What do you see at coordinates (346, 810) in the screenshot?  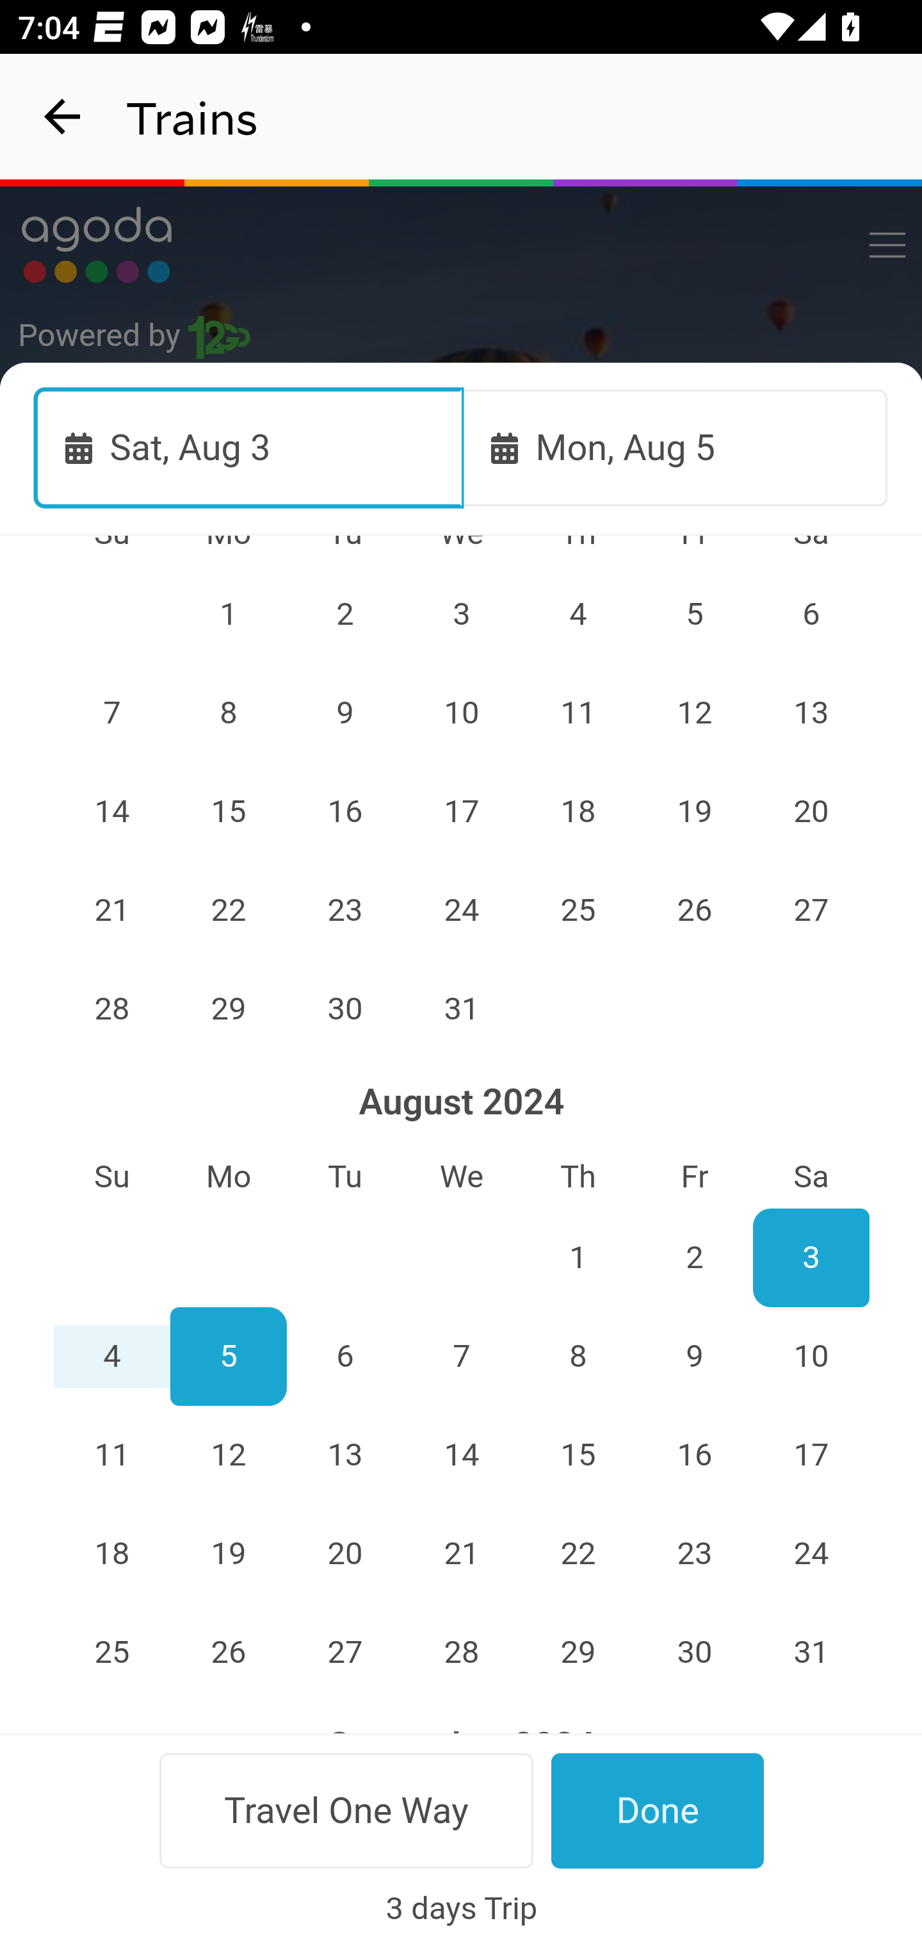 I see `16` at bounding box center [346, 810].